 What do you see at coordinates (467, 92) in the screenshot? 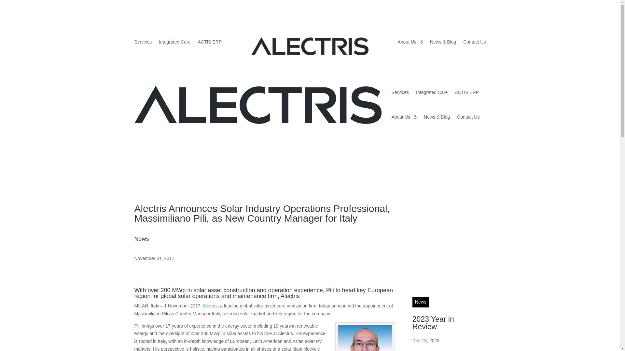
I see `ACTIS ERP` at bounding box center [467, 92].